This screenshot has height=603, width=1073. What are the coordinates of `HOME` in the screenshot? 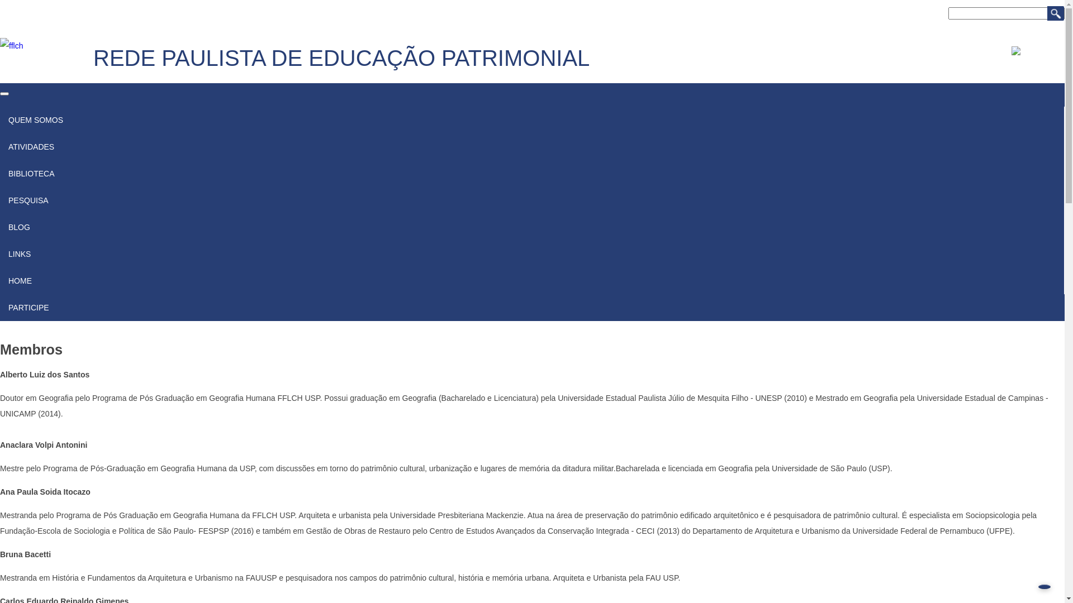 It's located at (532, 281).